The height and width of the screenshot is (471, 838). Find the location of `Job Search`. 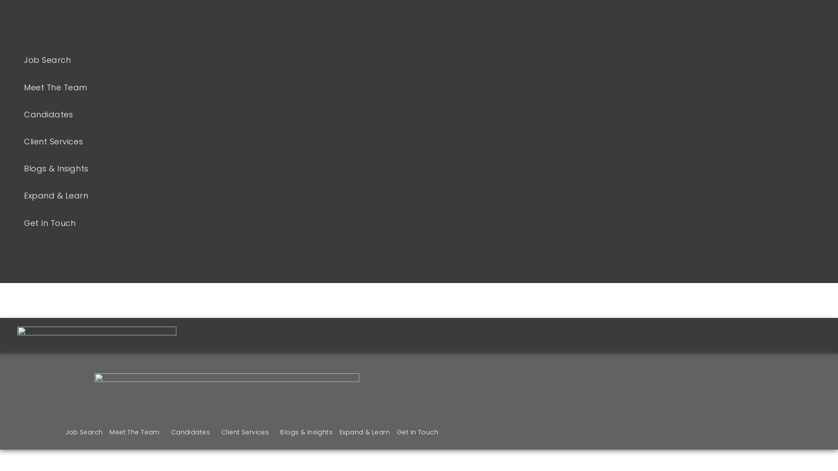

Job Search is located at coordinates (227, 60).